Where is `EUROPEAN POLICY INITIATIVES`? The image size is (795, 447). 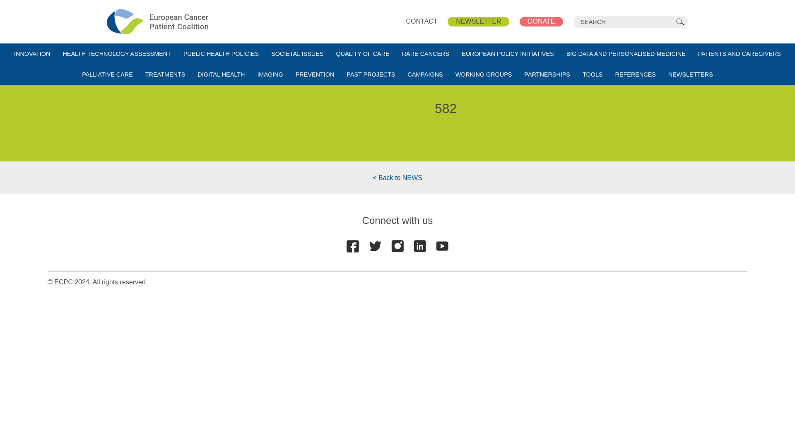 EUROPEAN POLICY INITIATIVES is located at coordinates (508, 54).